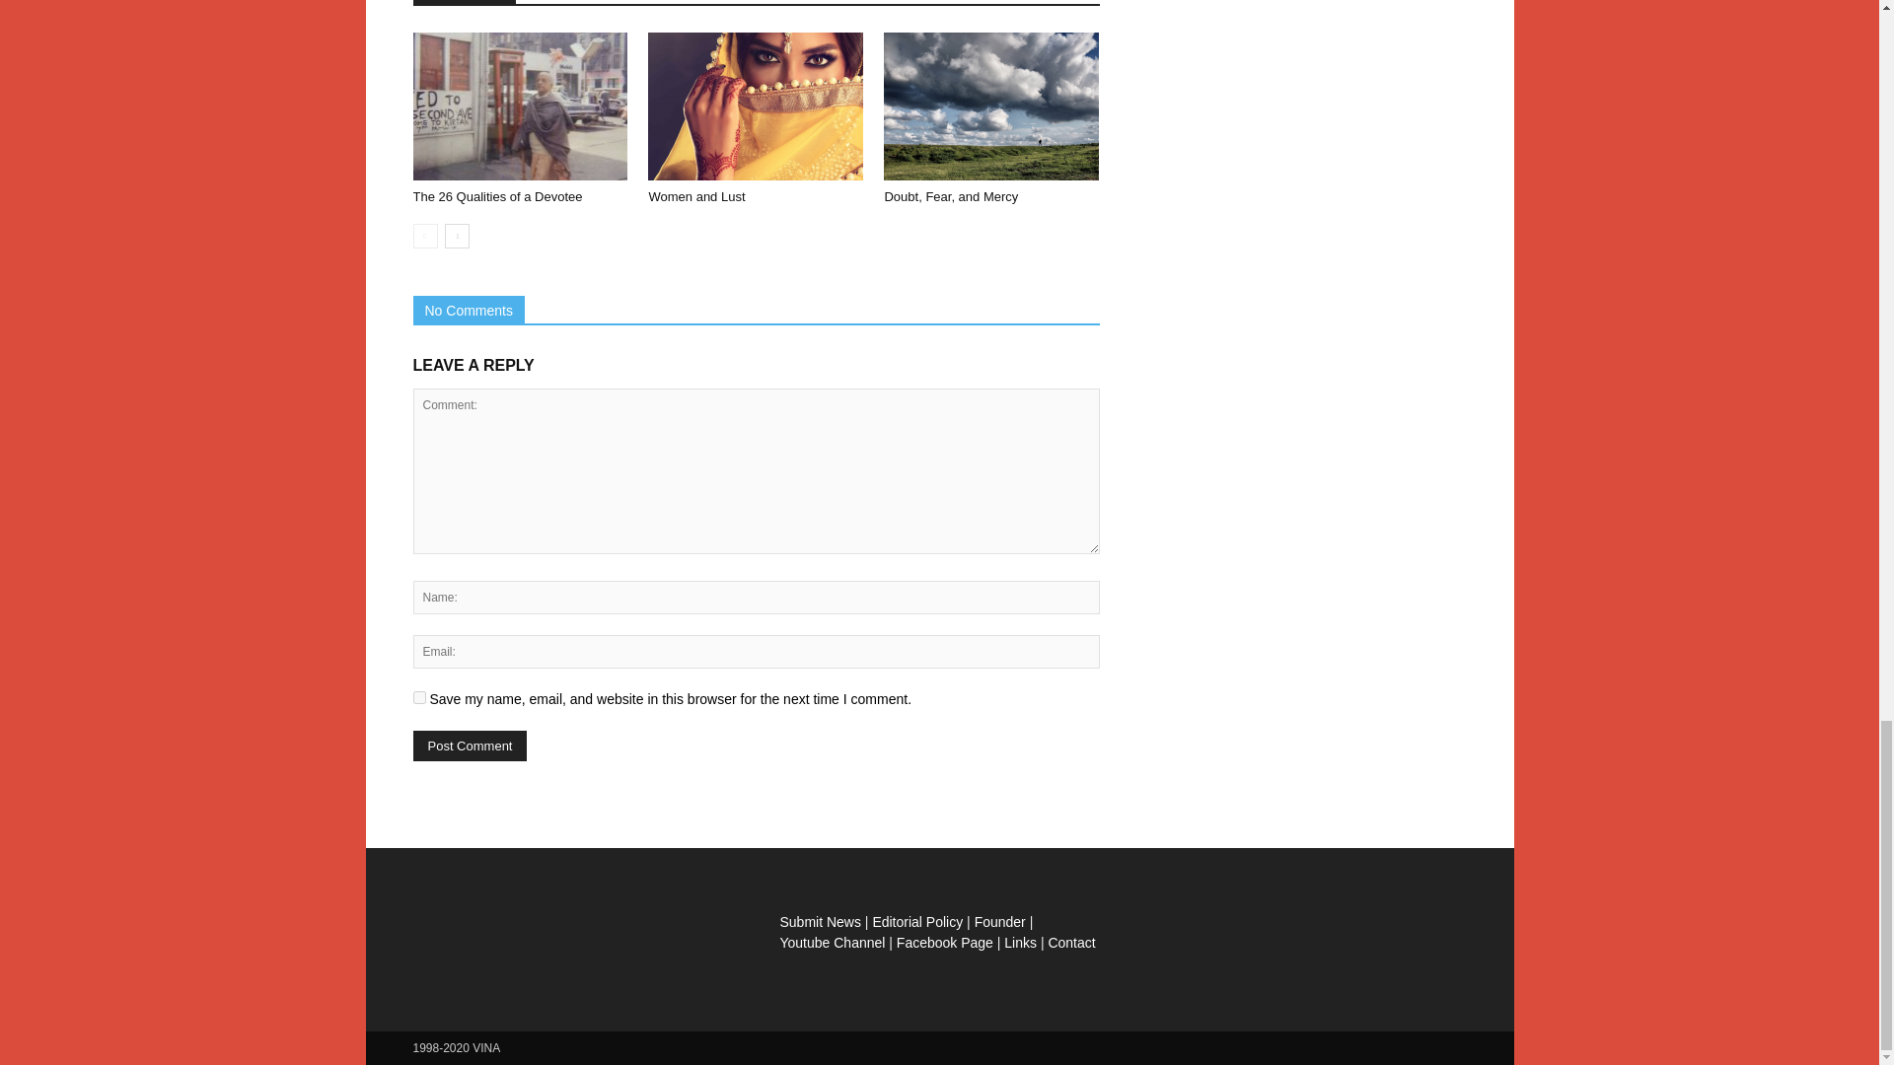 Image resolution: width=1894 pixels, height=1065 pixels. I want to click on Guidelines For Submitting News, so click(819, 921).